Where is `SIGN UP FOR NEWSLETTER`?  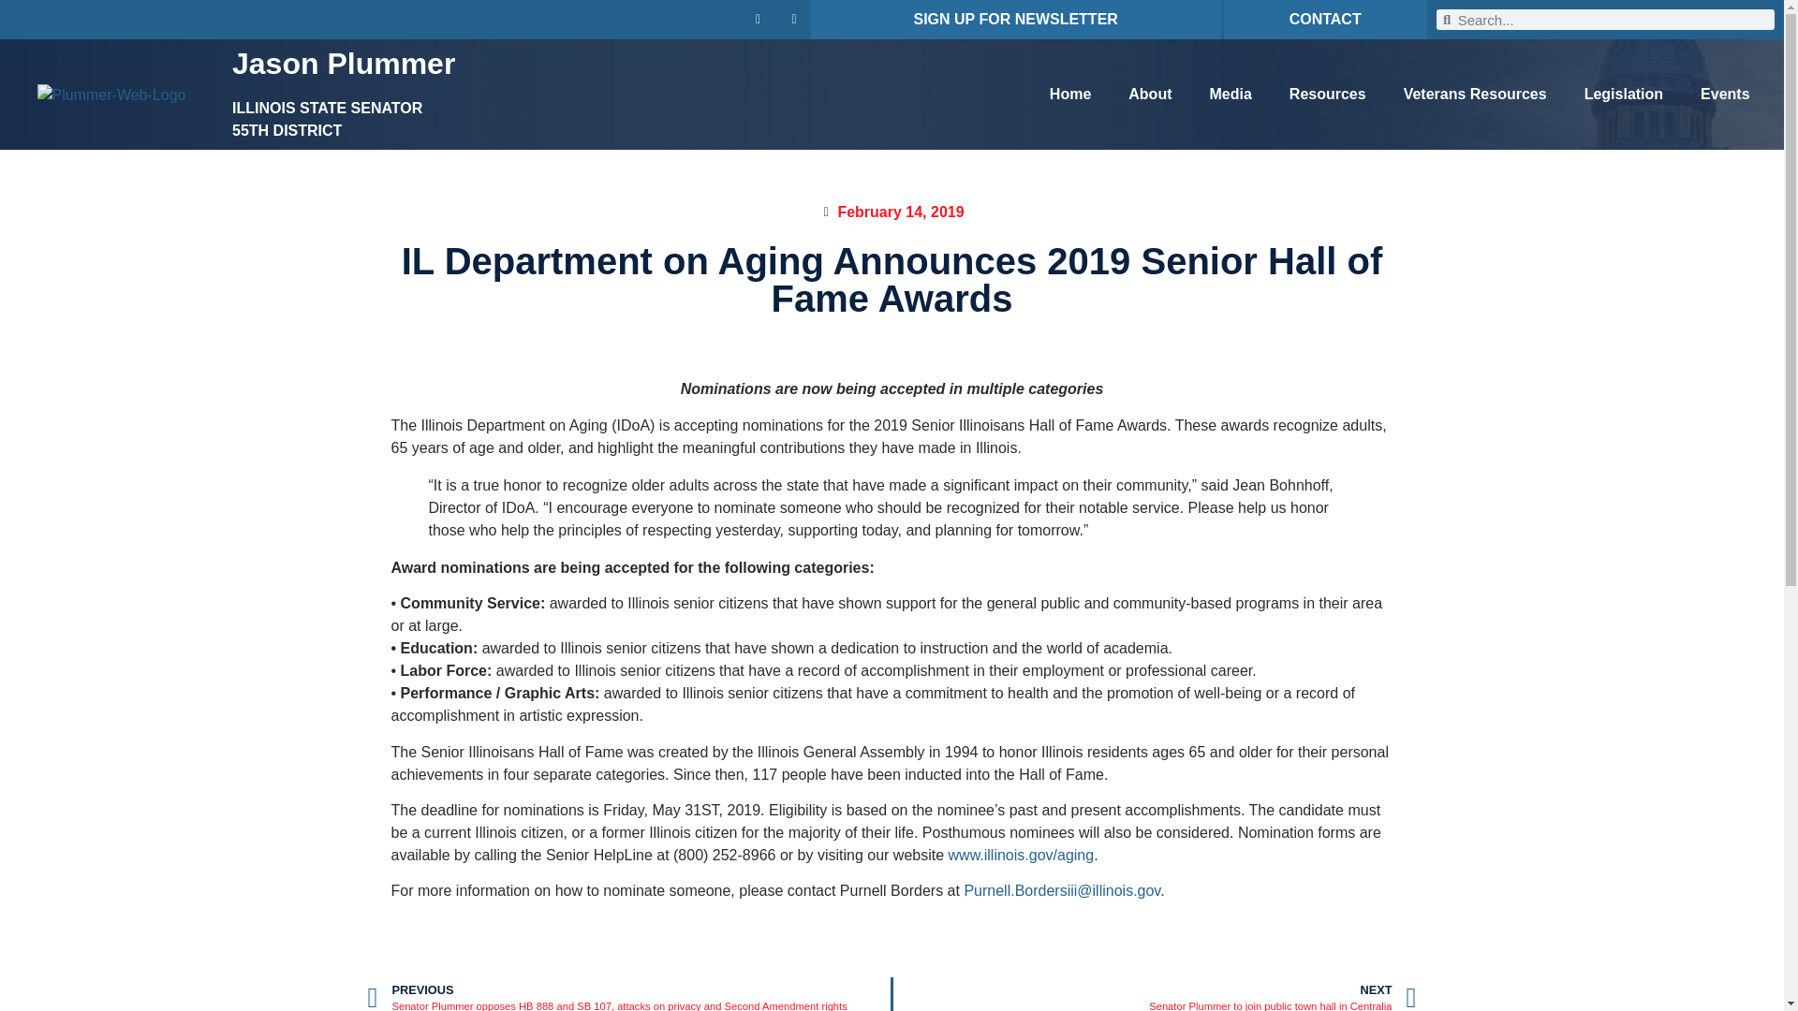 SIGN UP FOR NEWSLETTER is located at coordinates (1015, 19).